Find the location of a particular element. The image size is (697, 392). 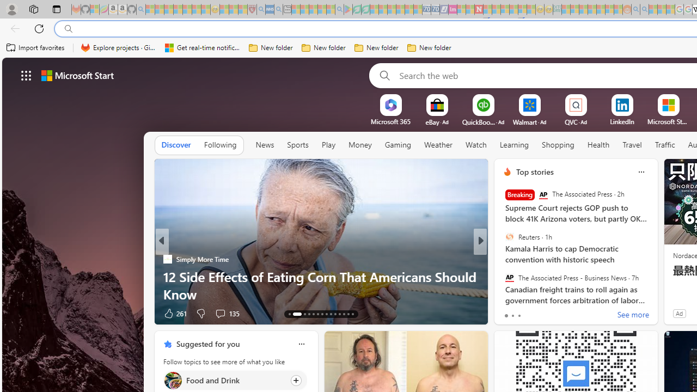

1k Like is located at coordinates (173, 313).